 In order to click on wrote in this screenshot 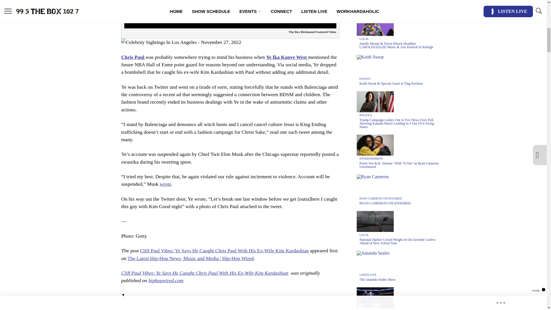, I will do `click(165, 184)`.